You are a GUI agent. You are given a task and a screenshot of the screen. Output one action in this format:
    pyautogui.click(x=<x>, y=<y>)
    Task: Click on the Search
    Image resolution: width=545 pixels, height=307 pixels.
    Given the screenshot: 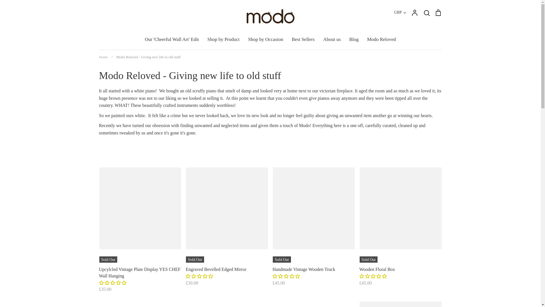 What is the action you would take?
    pyautogui.click(x=426, y=13)
    